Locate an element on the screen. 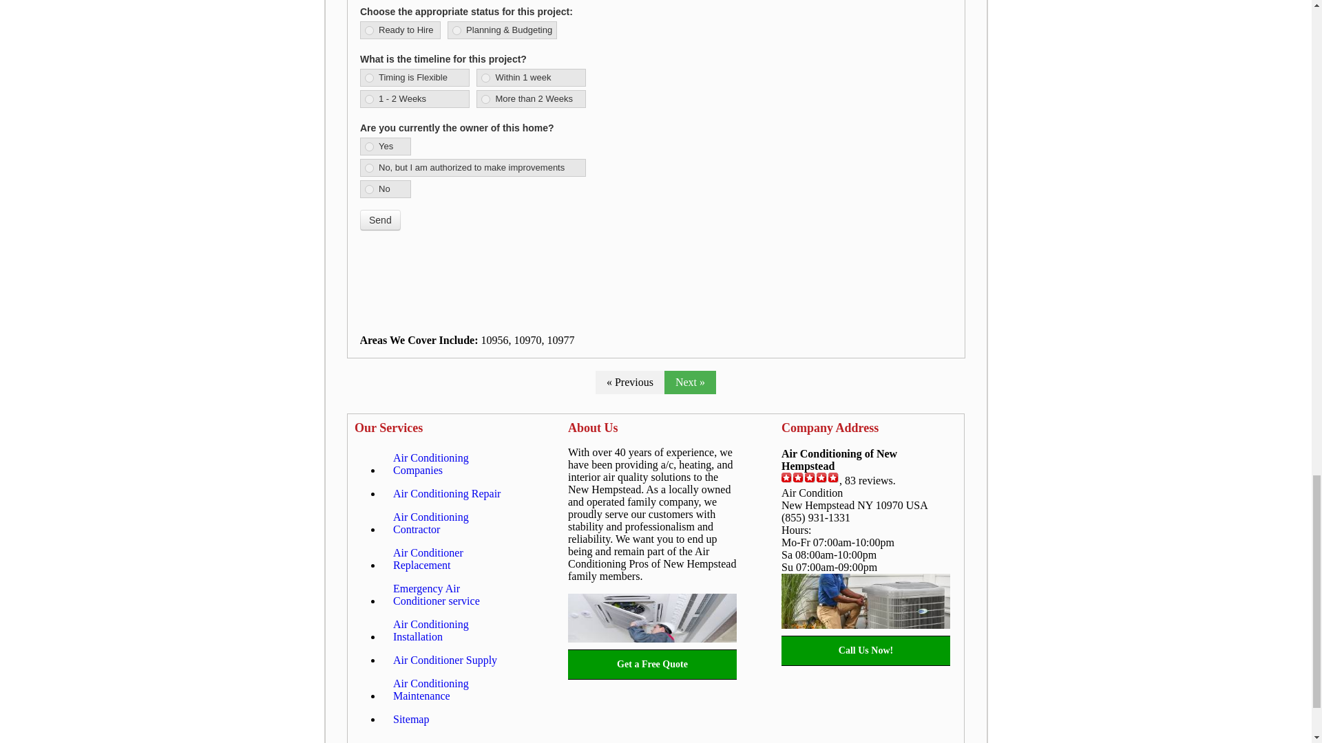 The width and height of the screenshot is (1322, 743). Air Conditioner Replacement is located at coordinates (452, 559).